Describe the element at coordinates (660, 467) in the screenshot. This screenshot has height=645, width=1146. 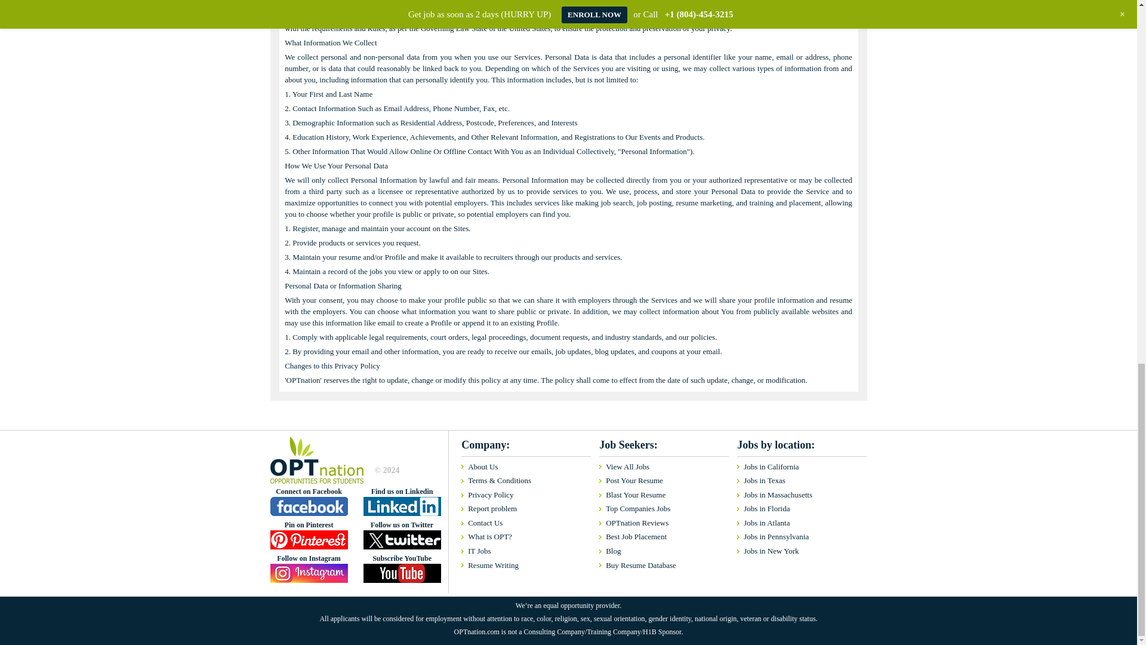
I see `View All Jobs` at that location.